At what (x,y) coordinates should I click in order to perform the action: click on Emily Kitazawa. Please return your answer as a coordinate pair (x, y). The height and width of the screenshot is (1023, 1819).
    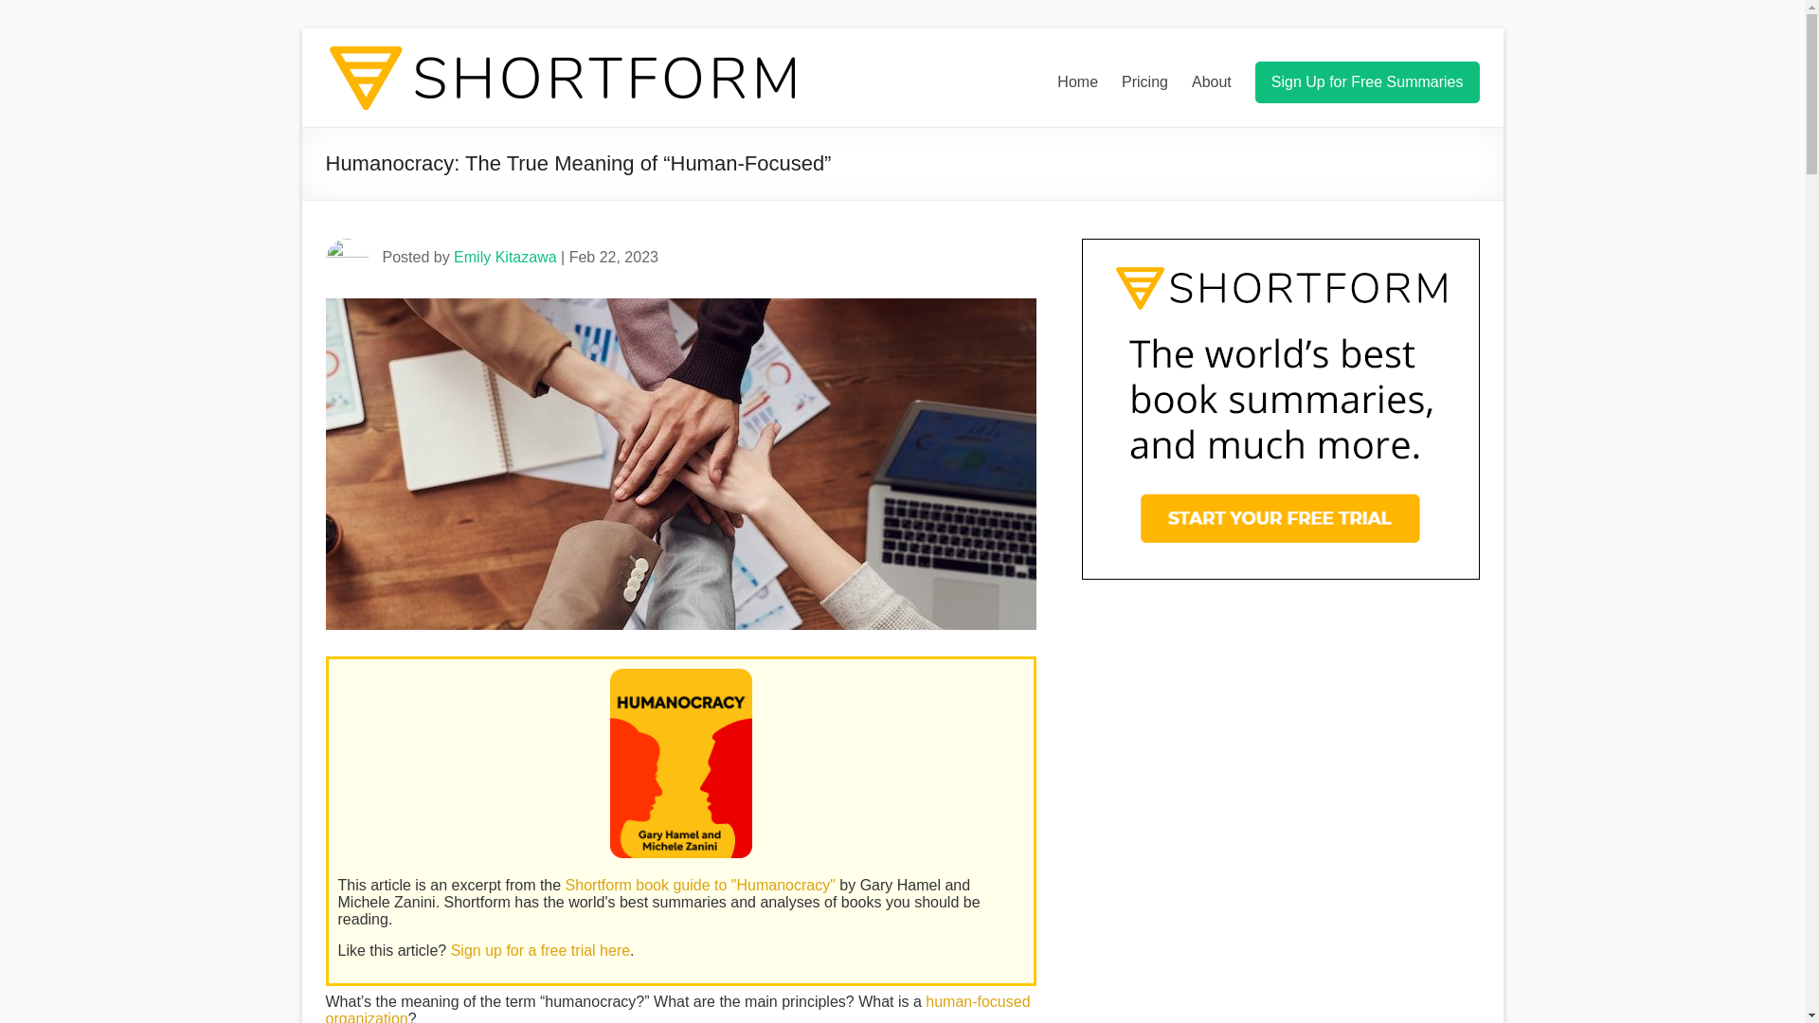
    Looking at the image, I should click on (504, 257).